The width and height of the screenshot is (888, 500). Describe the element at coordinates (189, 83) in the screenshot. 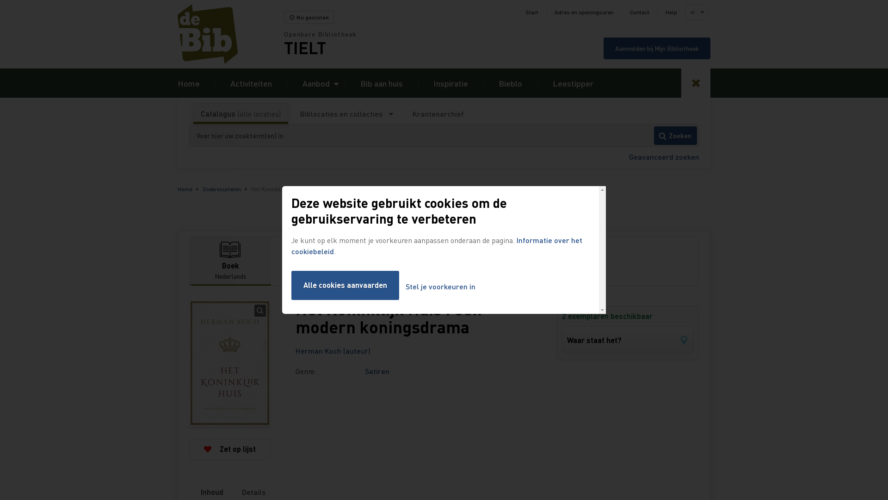

I see `Home` at that location.